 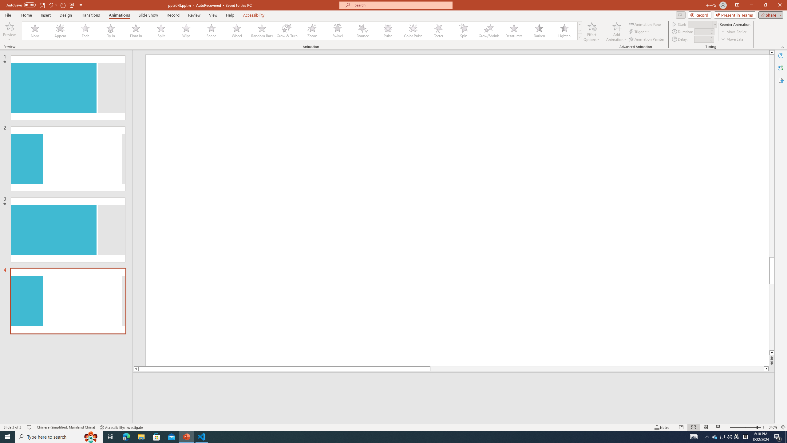 What do you see at coordinates (781, 68) in the screenshot?
I see `Translator` at bounding box center [781, 68].